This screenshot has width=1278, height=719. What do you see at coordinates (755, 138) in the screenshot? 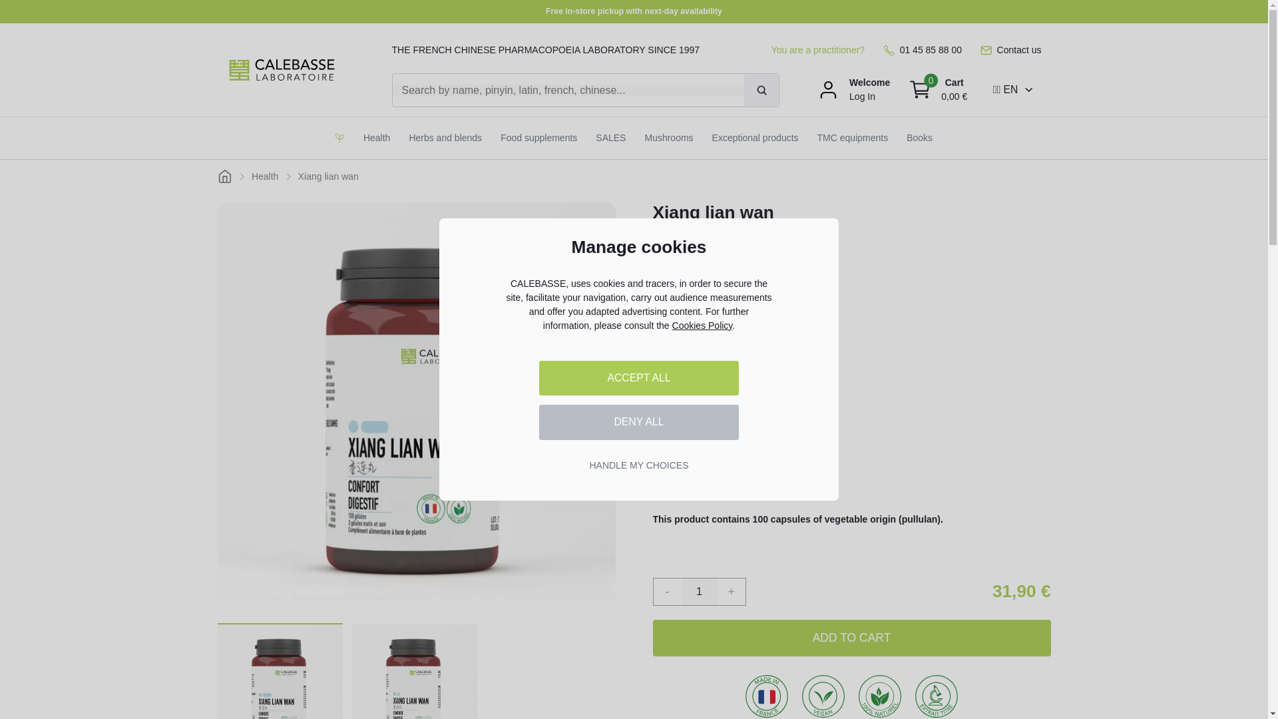
I see `Exceptional products` at bounding box center [755, 138].